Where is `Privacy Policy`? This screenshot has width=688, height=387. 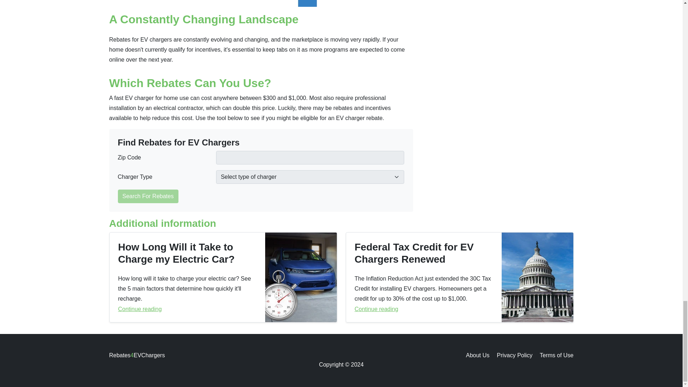 Privacy Policy is located at coordinates (515, 355).